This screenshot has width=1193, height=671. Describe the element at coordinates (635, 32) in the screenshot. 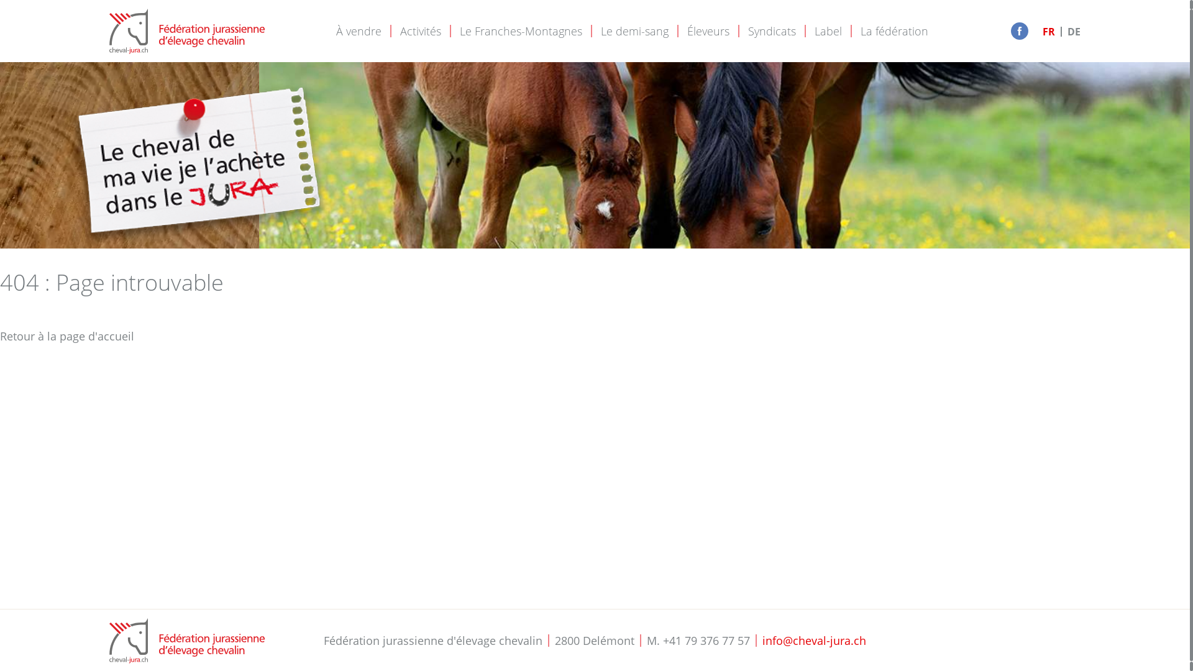

I see `Le demi-sang` at that location.